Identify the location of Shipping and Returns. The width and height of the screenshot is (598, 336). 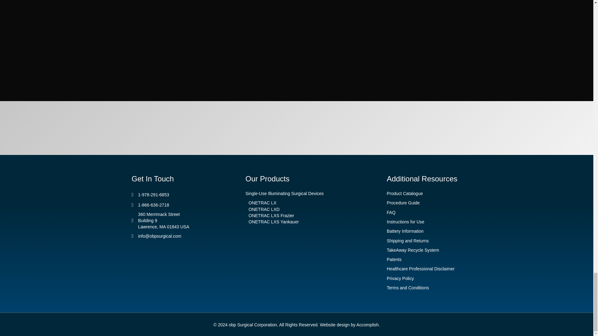
(408, 240).